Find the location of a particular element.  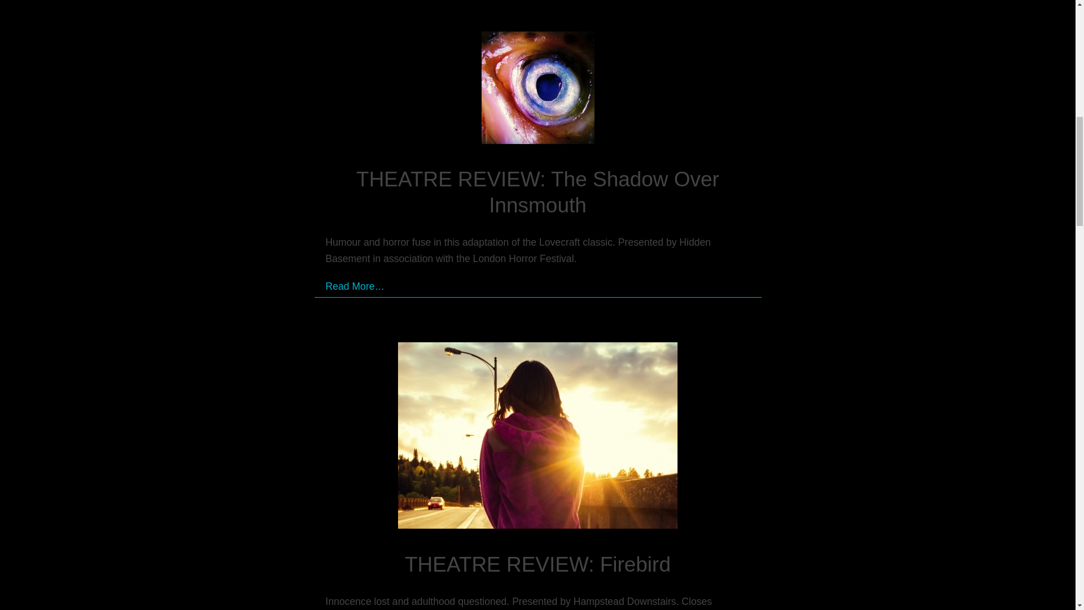

THEATRE REVIEW: The Shadow Over Innsmouth is located at coordinates (537, 192).